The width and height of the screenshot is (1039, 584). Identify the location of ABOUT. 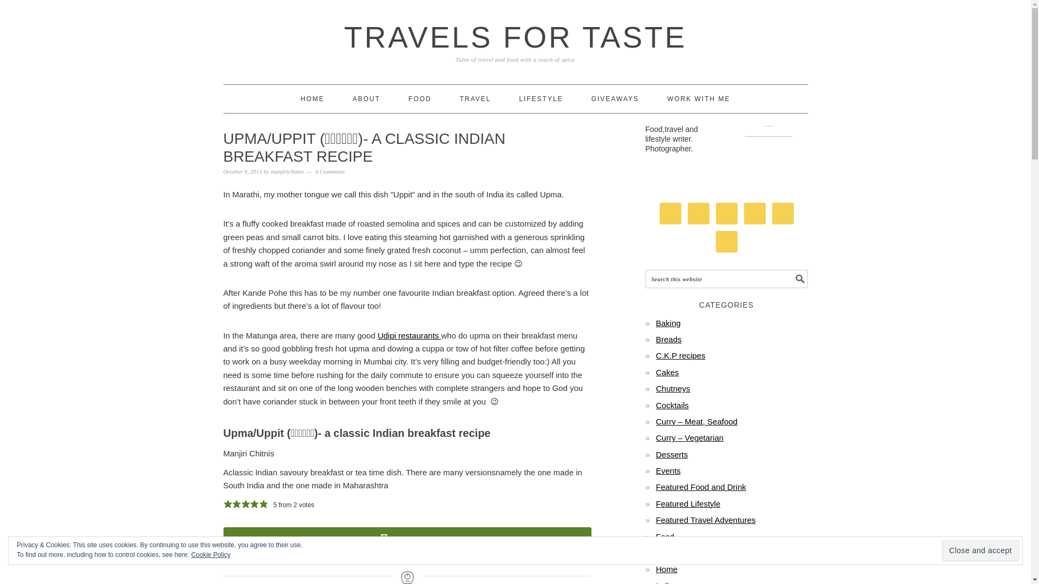
(366, 98).